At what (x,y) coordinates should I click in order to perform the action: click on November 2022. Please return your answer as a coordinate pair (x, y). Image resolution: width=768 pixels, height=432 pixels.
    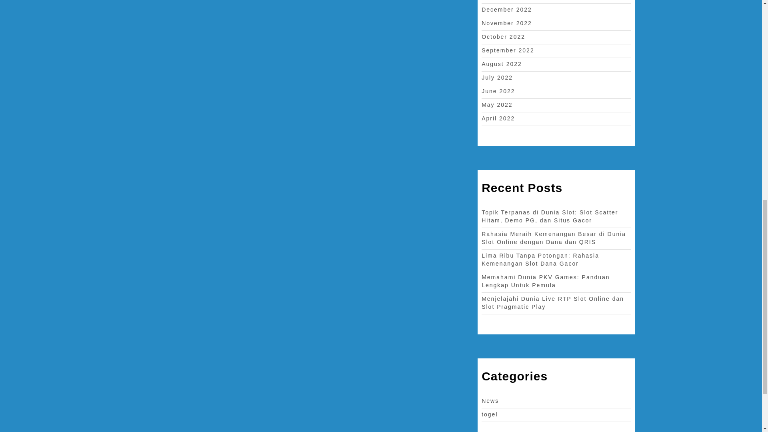
    Looking at the image, I should click on (506, 23).